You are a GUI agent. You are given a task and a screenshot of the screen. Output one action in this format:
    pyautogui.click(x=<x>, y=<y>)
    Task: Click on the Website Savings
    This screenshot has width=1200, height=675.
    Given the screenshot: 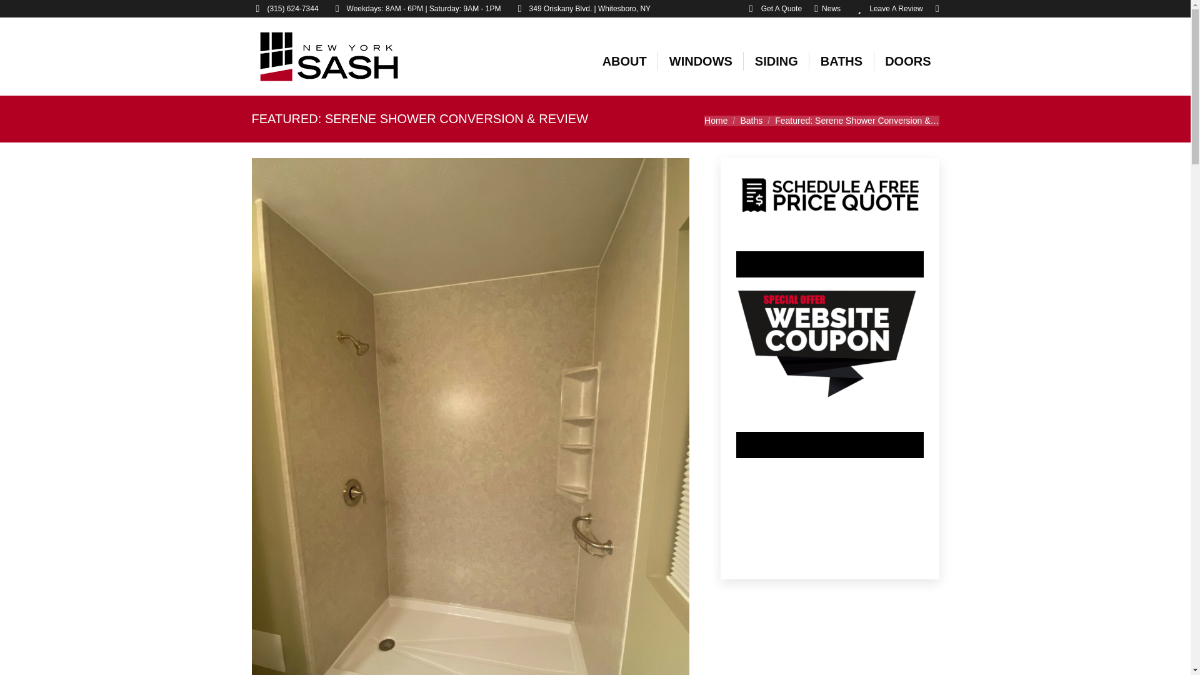 What is the action you would take?
    pyautogui.click(x=830, y=342)
    